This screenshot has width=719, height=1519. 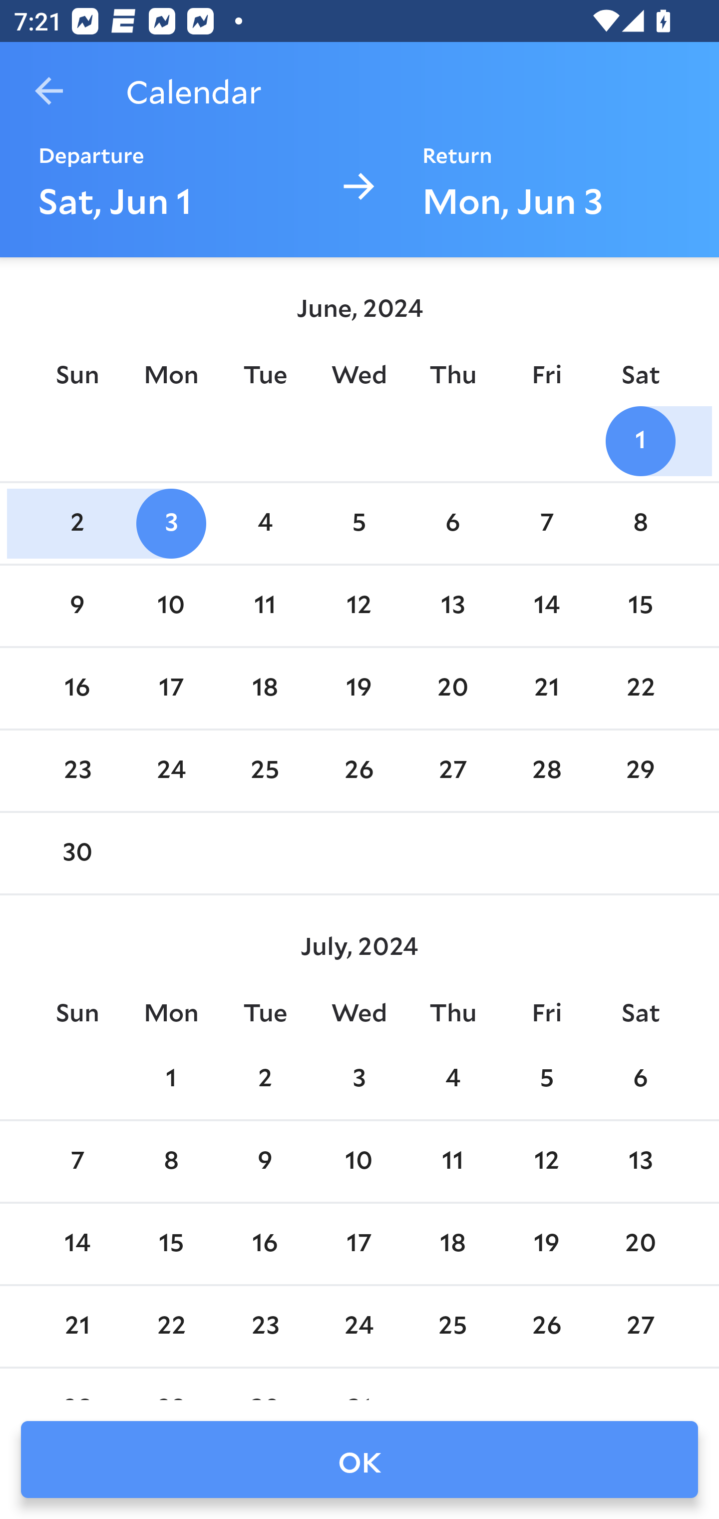 I want to click on 28, so click(x=546, y=771).